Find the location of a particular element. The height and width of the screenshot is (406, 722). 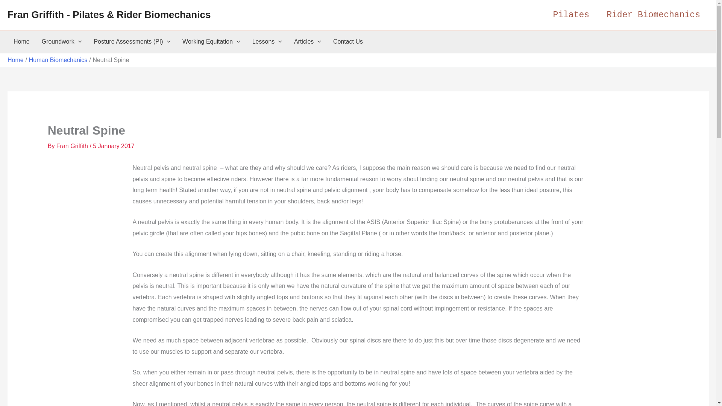

Articles is located at coordinates (308, 42).